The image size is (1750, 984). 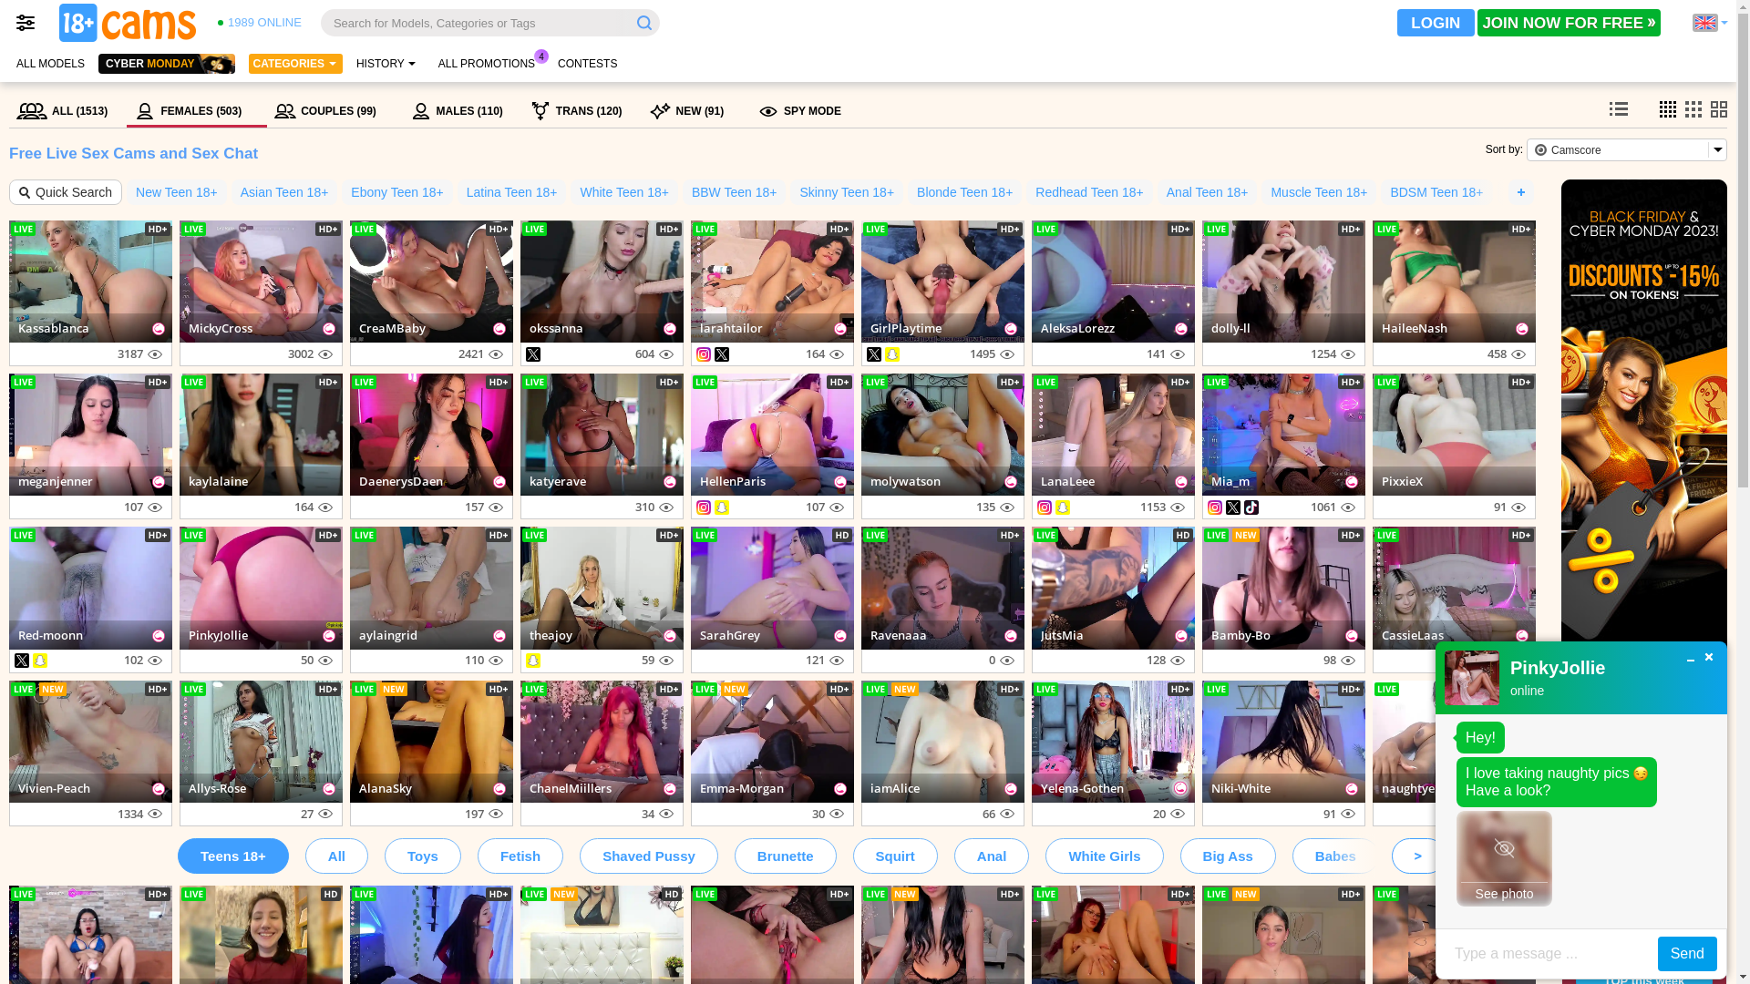 What do you see at coordinates (463, 111) in the screenshot?
I see `MALES (110)` at bounding box center [463, 111].